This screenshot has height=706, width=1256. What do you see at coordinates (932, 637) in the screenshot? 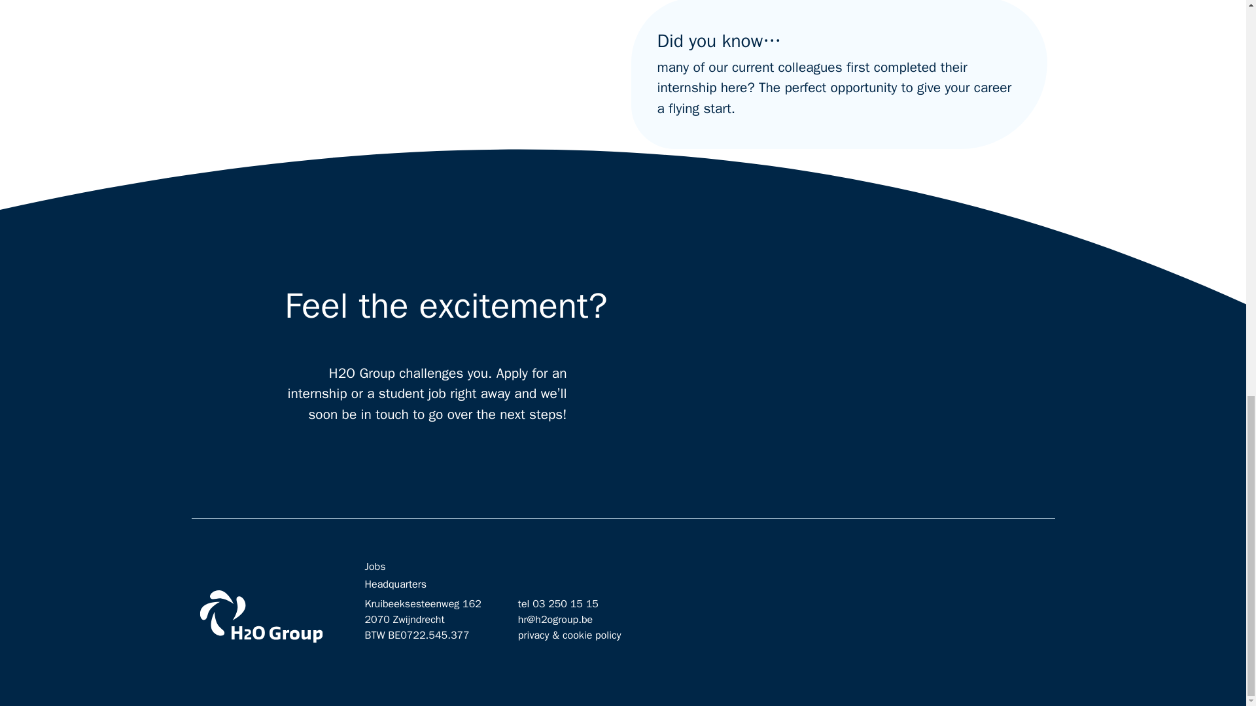
I see `Instagram` at bounding box center [932, 637].